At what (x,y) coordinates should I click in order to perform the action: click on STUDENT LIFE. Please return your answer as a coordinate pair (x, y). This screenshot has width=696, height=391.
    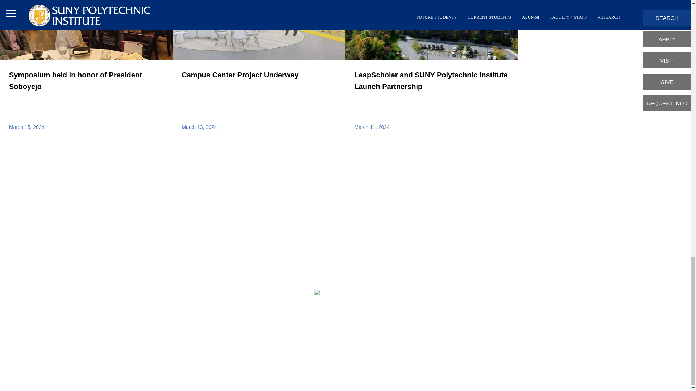
    Looking at the image, I should click on (86, 70).